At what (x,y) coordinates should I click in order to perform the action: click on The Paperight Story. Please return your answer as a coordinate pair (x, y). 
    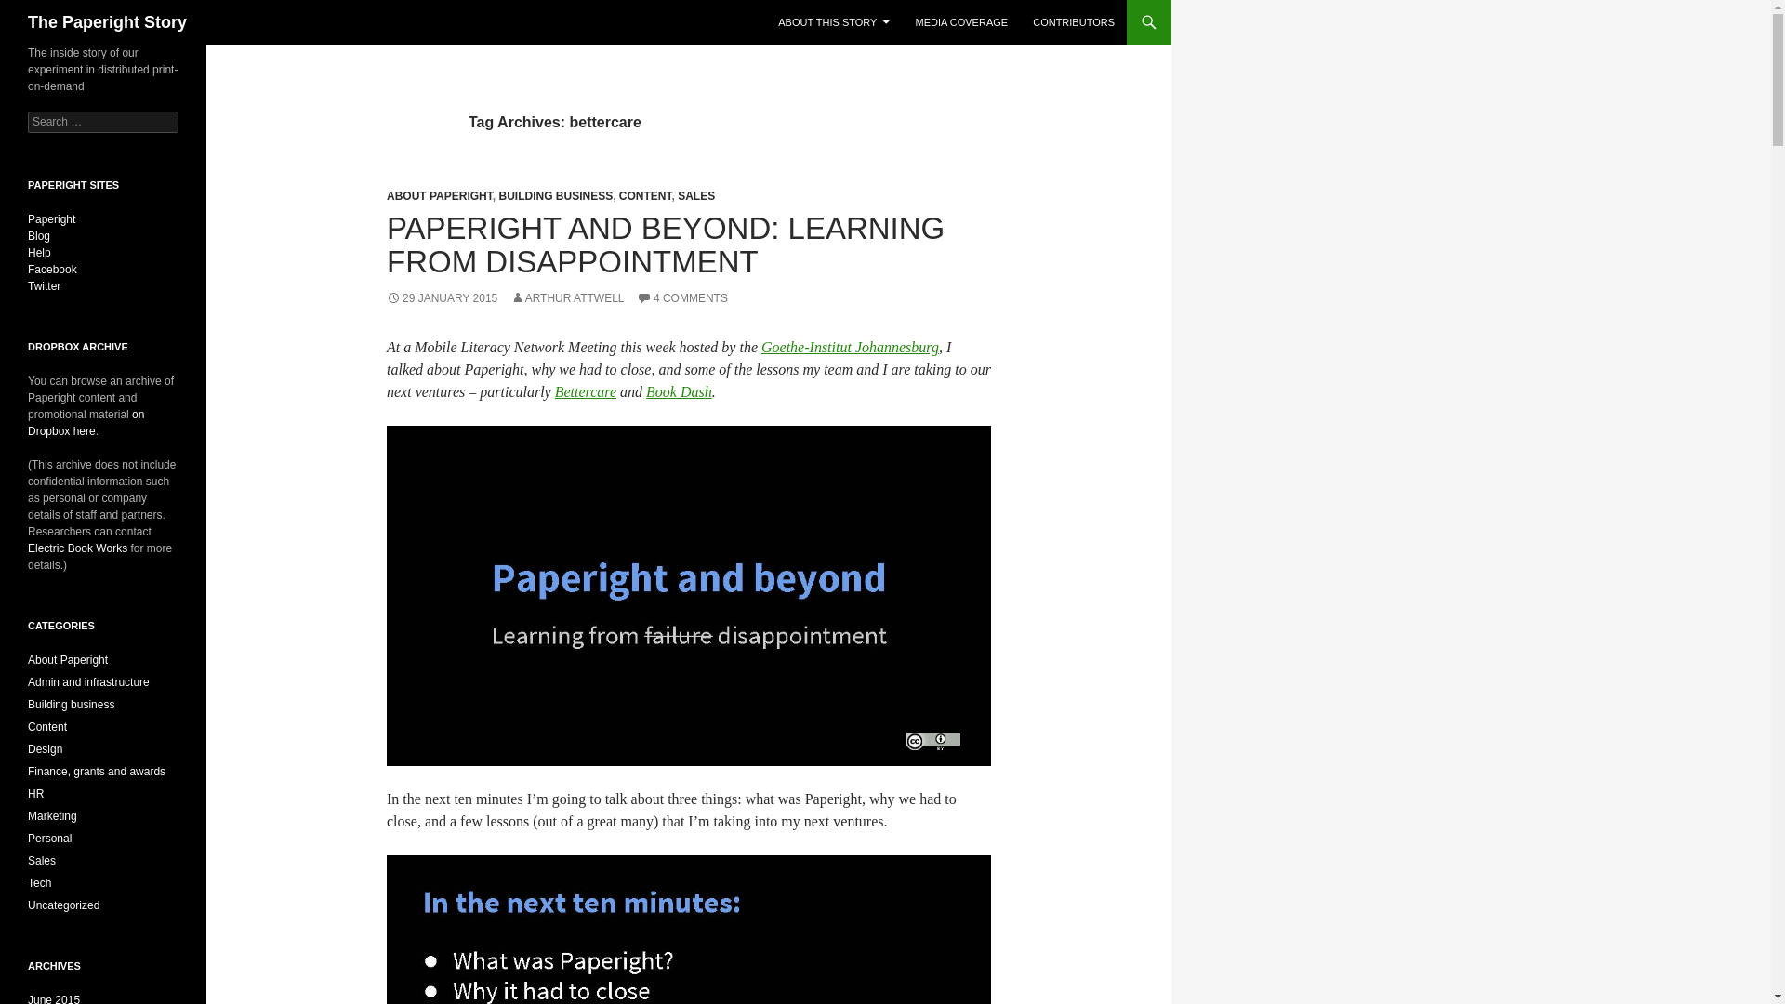
    Looking at the image, I should click on (108, 22).